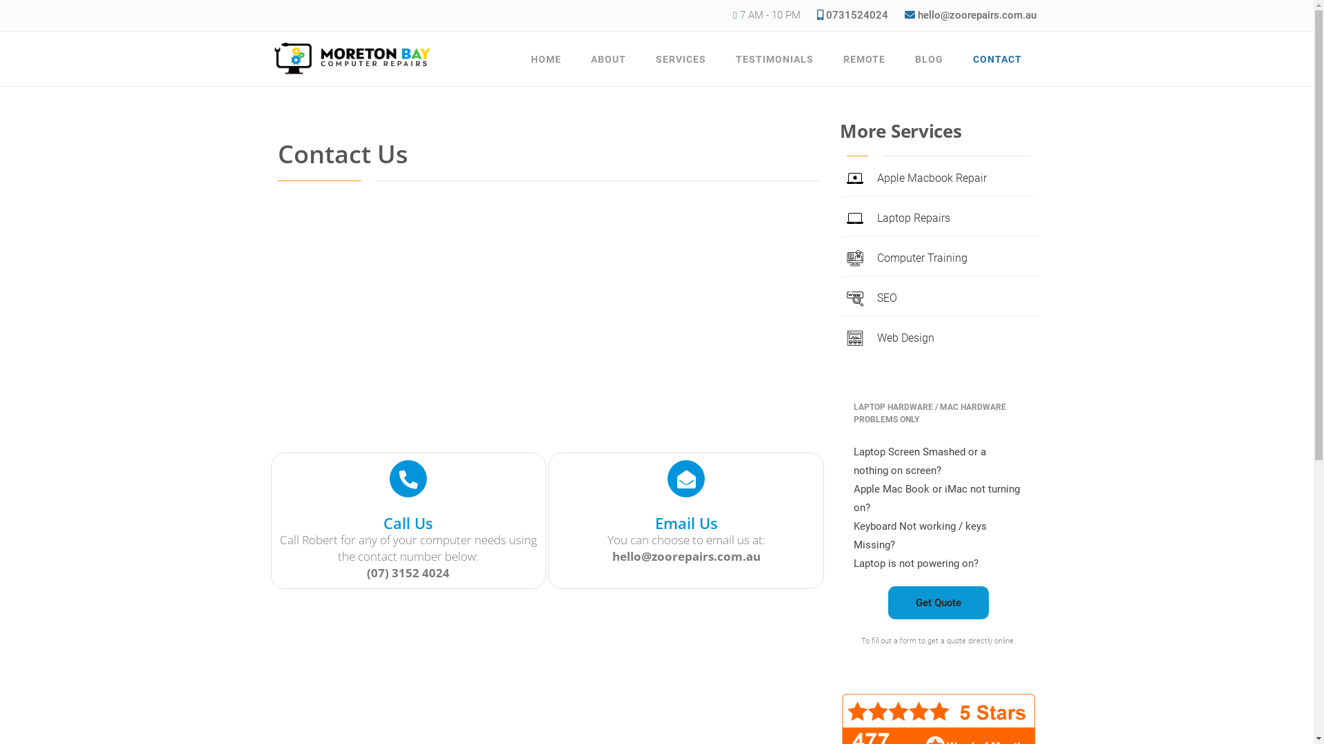  Describe the element at coordinates (872, 298) in the screenshot. I see `SEO` at that location.